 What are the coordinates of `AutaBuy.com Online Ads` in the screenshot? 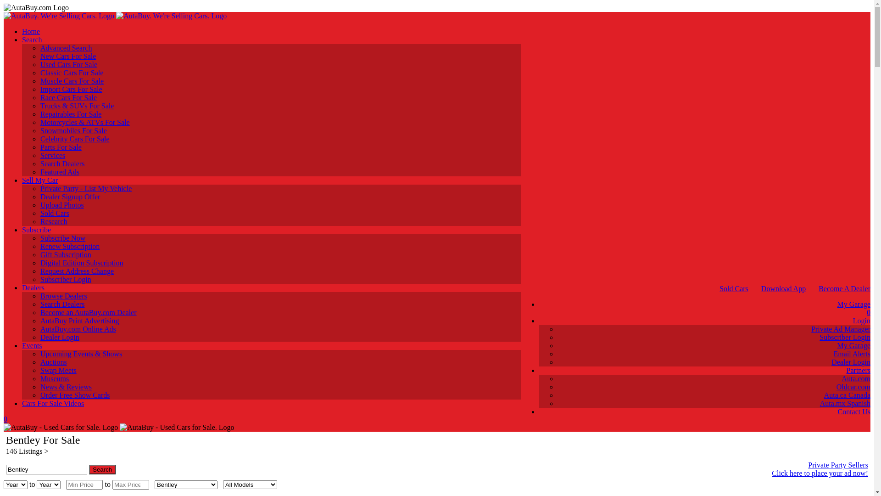 It's located at (78, 329).